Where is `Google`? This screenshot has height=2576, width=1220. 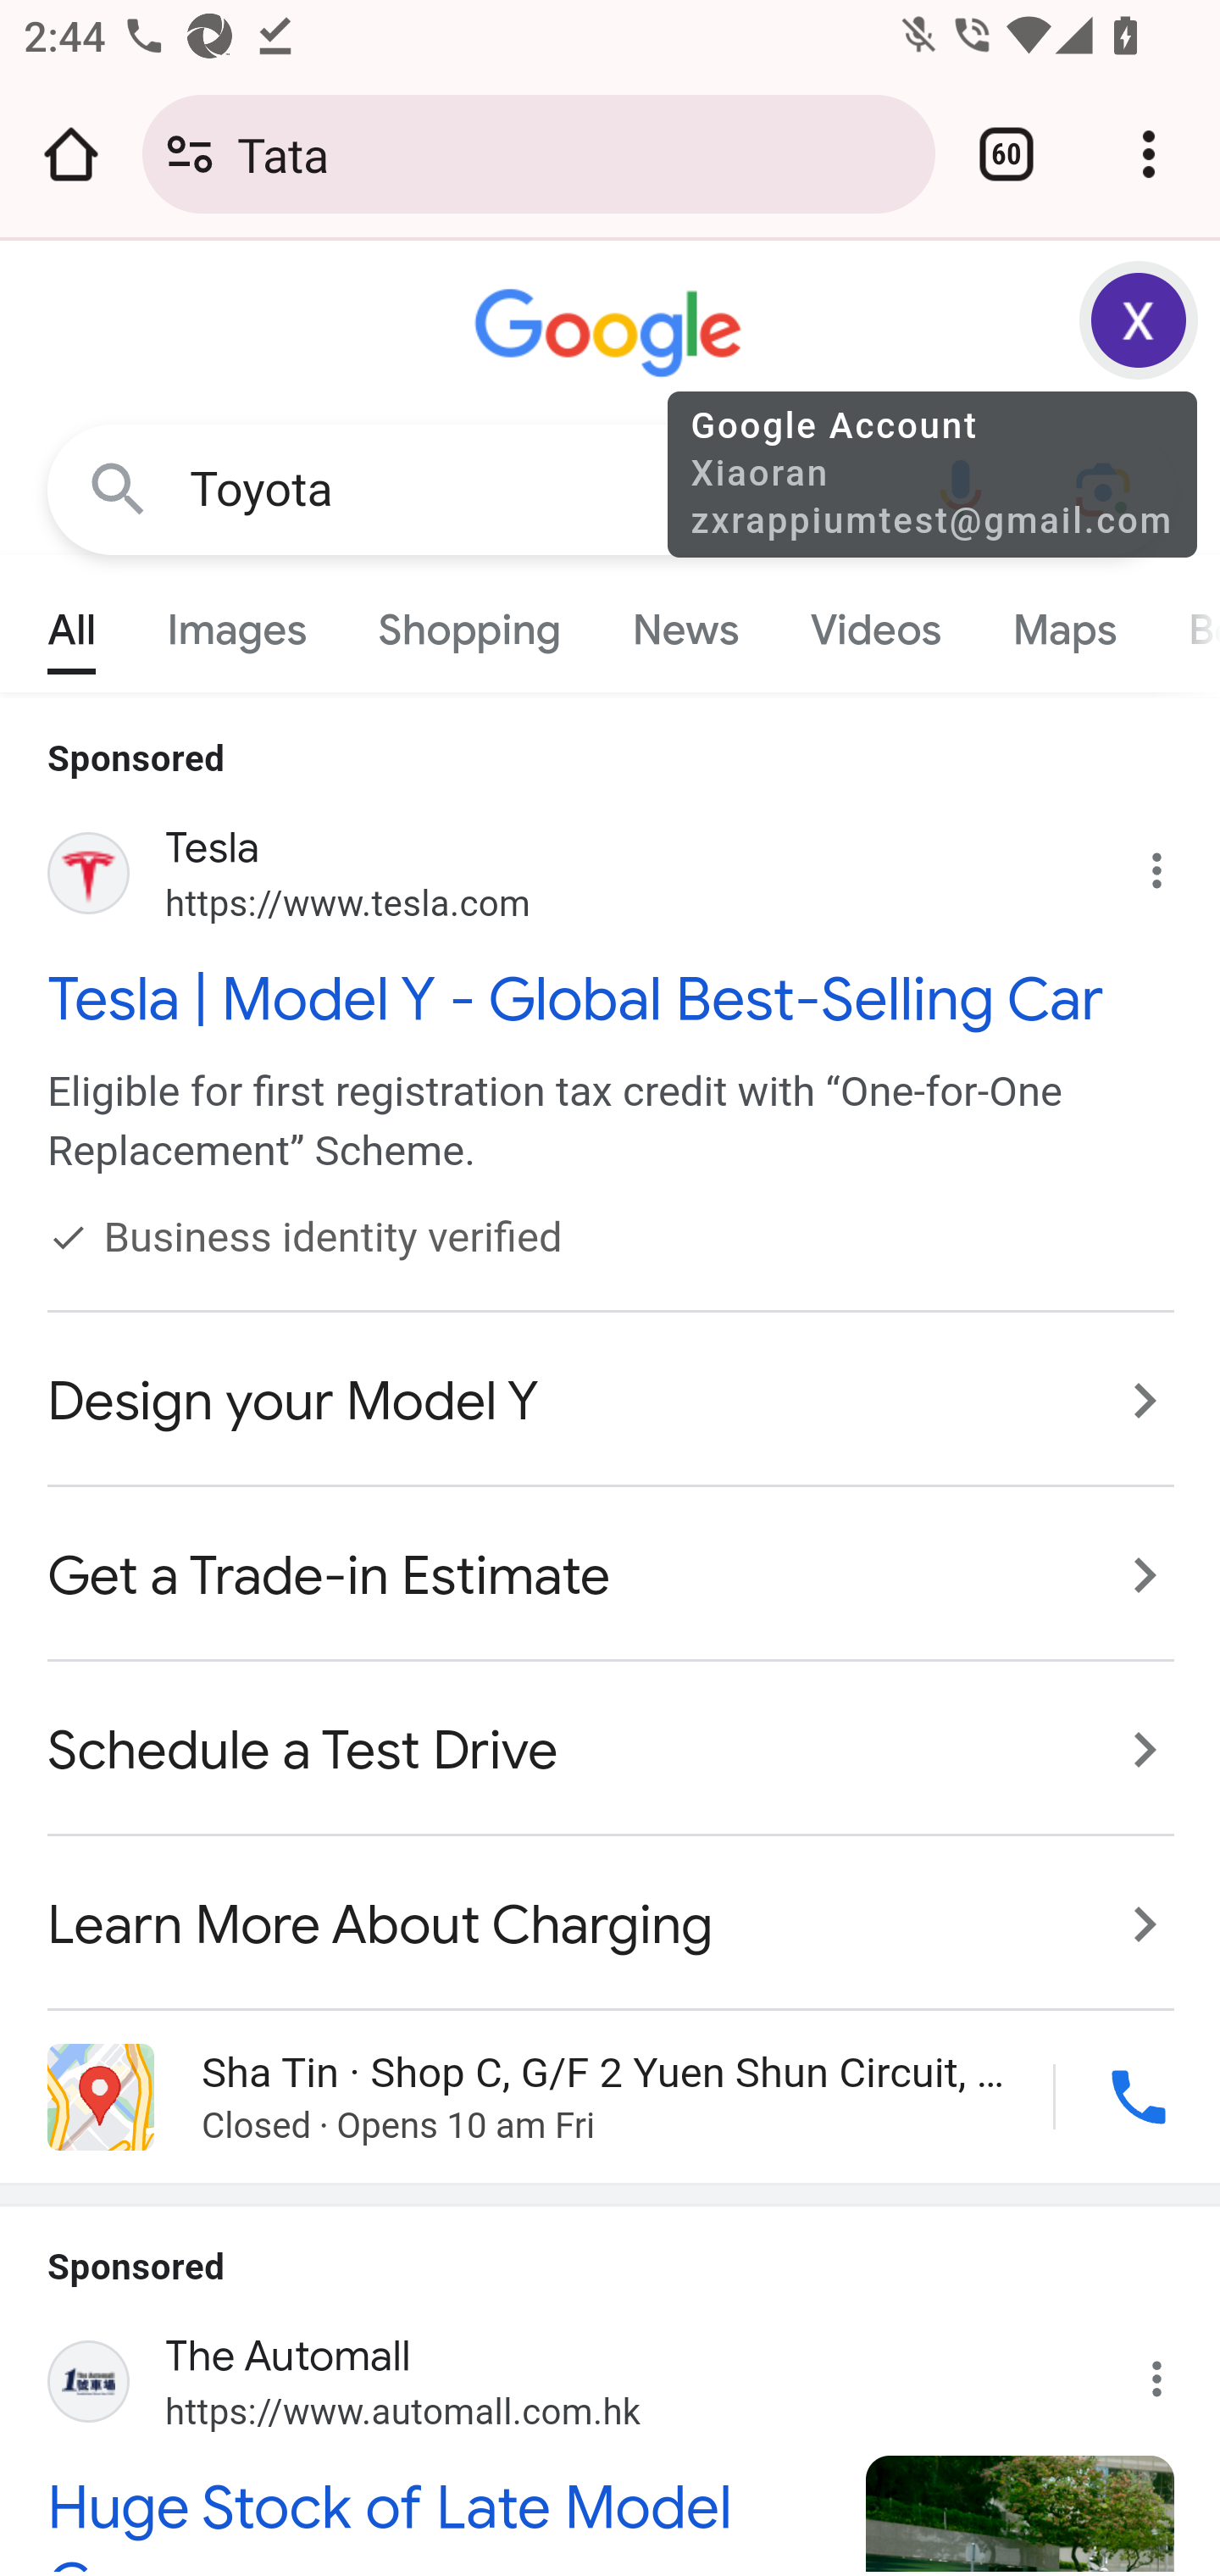
Google is located at coordinates (612, 334).